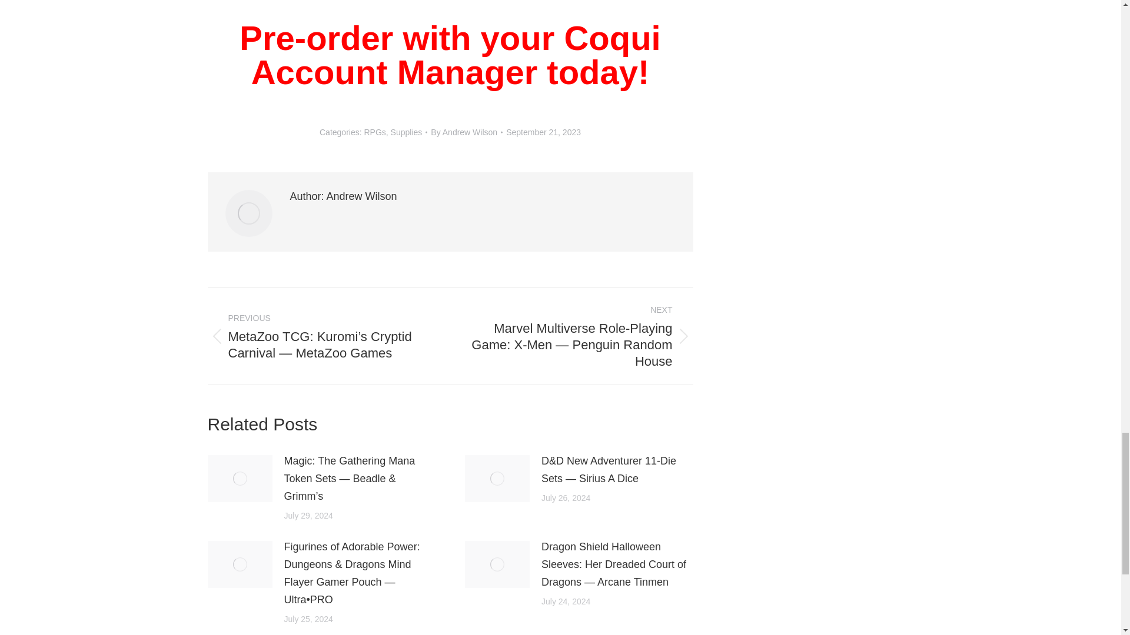 Image resolution: width=1130 pixels, height=635 pixels. What do you see at coordinates (466, 132) in the screenshot?
I see `By Andrew Wilson` at bounding box center [466, 132].